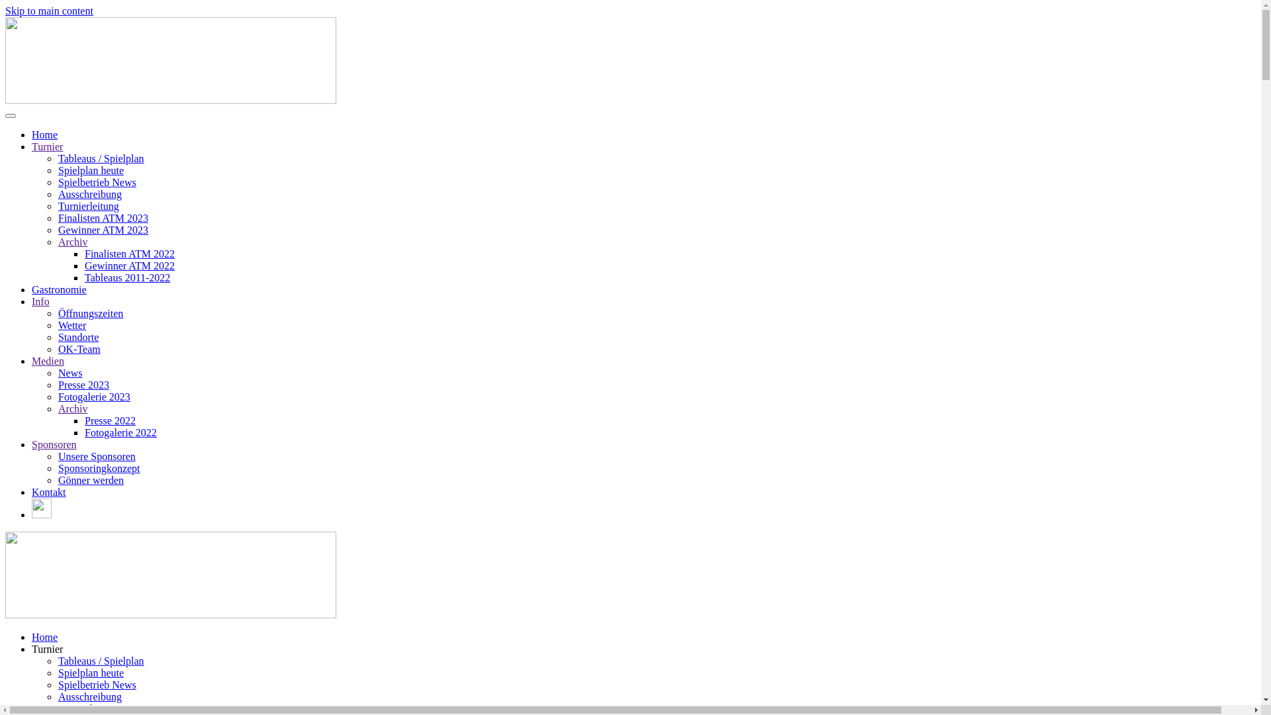 The image size is (1271, 715). What do you see at coordinates (41, 301) in the screenshot?
I see `Info` at bounding box center [41, 301].